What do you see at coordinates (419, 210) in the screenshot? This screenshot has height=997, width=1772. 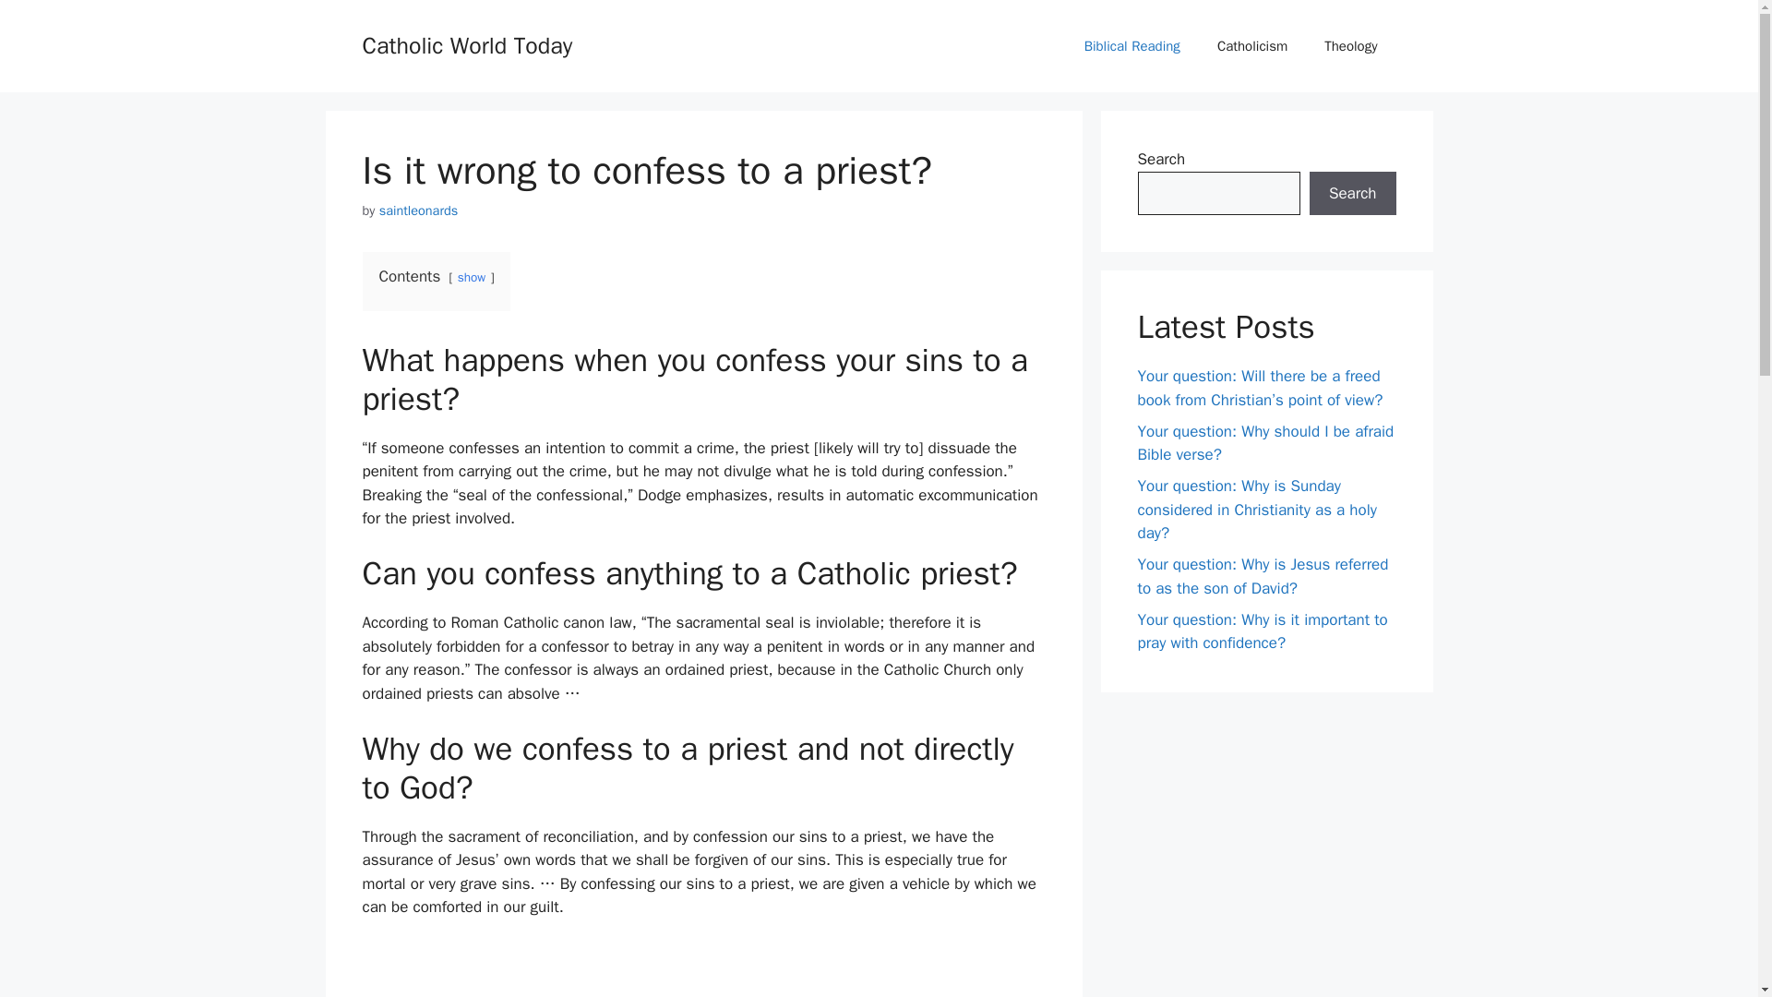 I see `View all posts by saintleonards` at bounding box center [419, 210].